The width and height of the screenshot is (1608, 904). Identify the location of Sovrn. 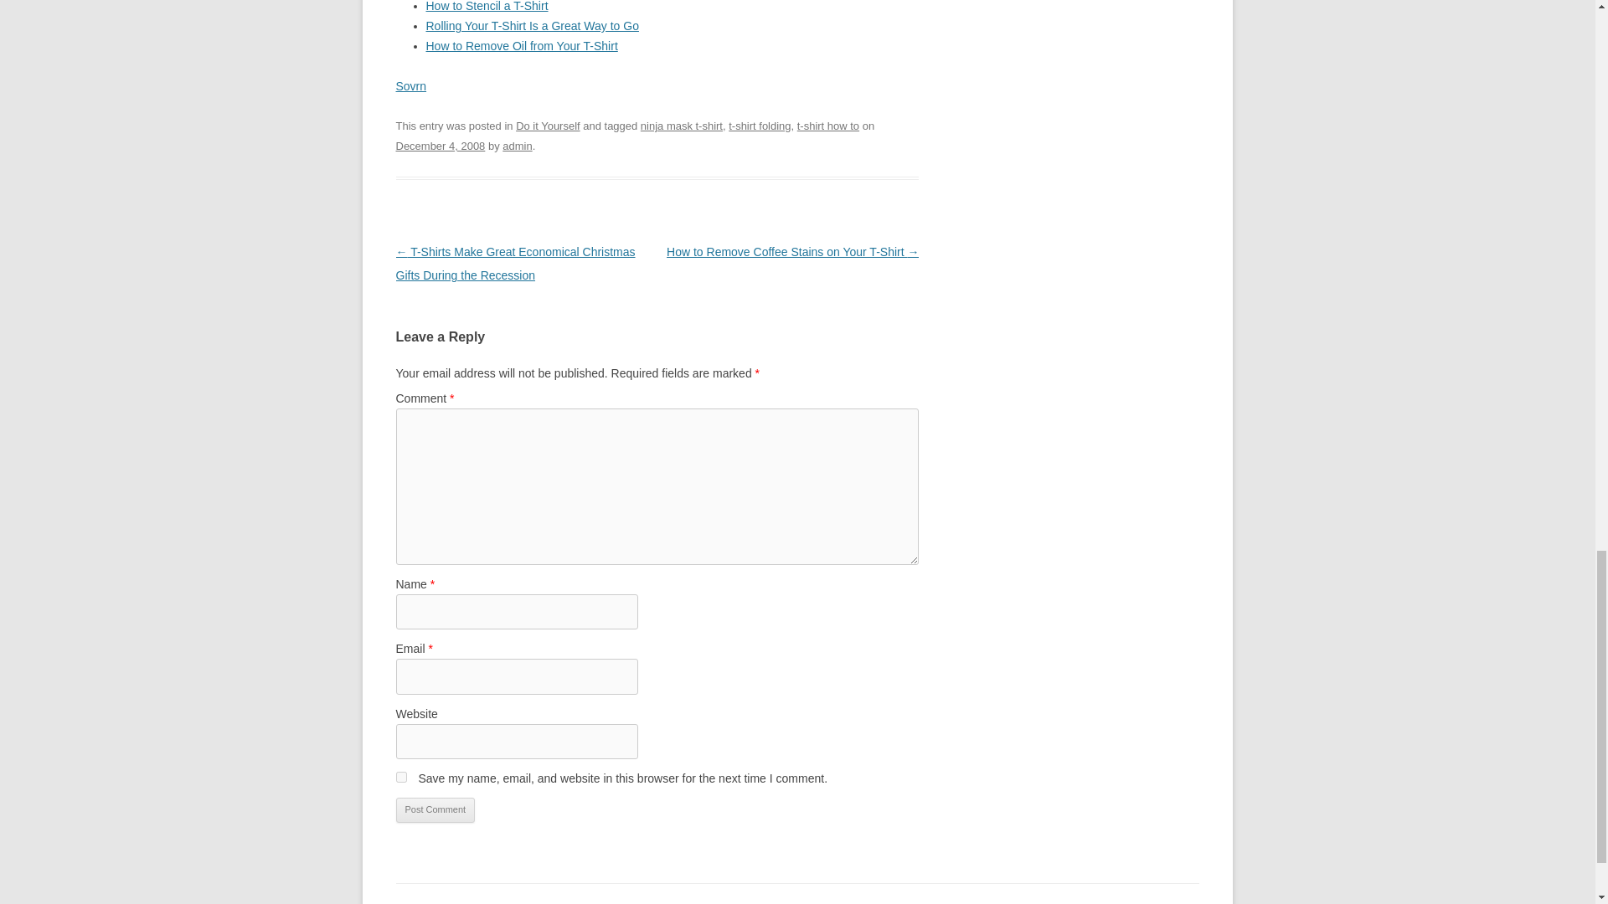
(410, 86).